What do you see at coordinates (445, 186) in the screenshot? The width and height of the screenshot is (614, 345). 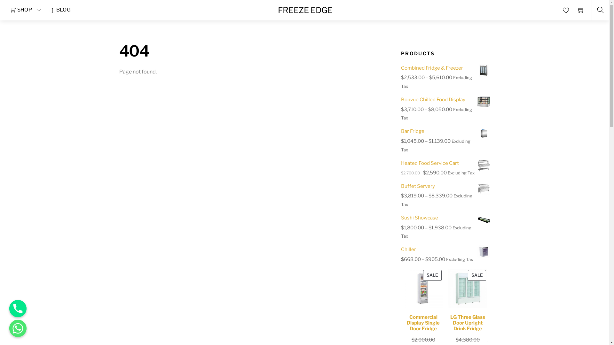 I see `Buffet Servery` at bounding box center [445, 186].